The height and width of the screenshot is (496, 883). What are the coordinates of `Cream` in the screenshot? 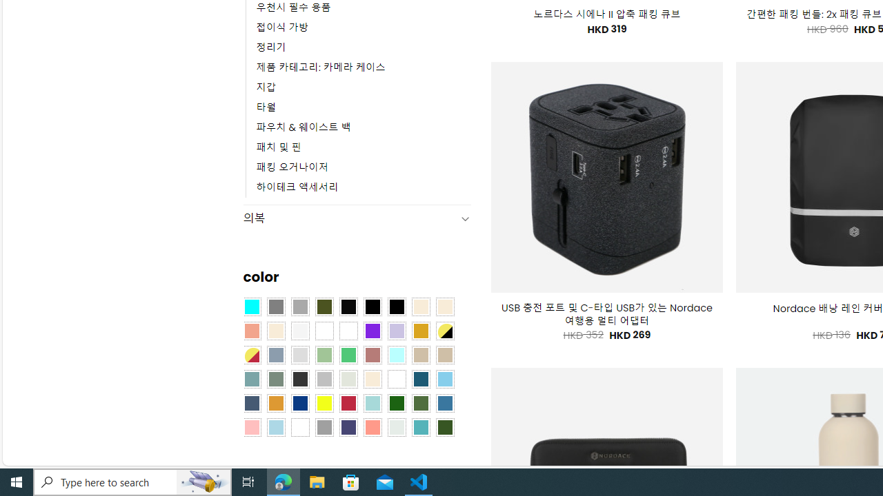 It's located at (276, 331).